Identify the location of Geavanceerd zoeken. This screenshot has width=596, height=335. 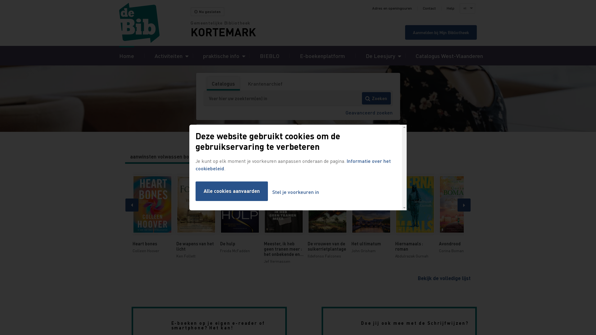
(369, 112).